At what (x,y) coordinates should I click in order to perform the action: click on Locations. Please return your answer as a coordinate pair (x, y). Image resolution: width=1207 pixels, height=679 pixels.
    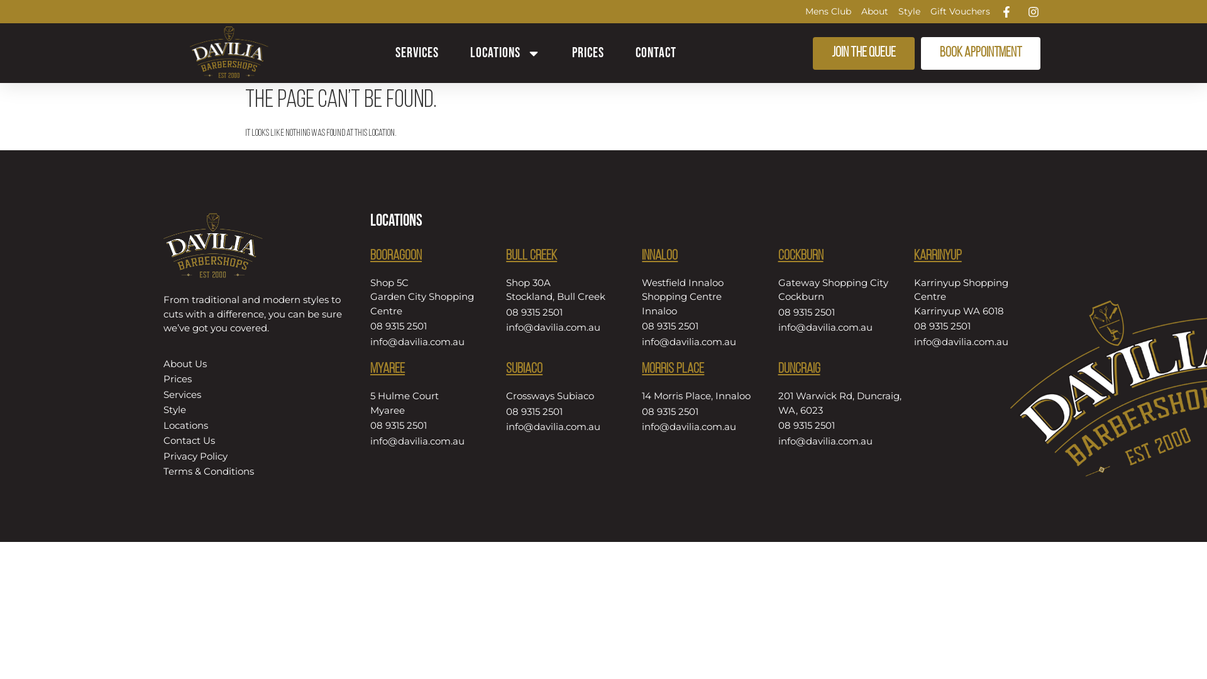
    Looking at the image, I should click on (254, 426).